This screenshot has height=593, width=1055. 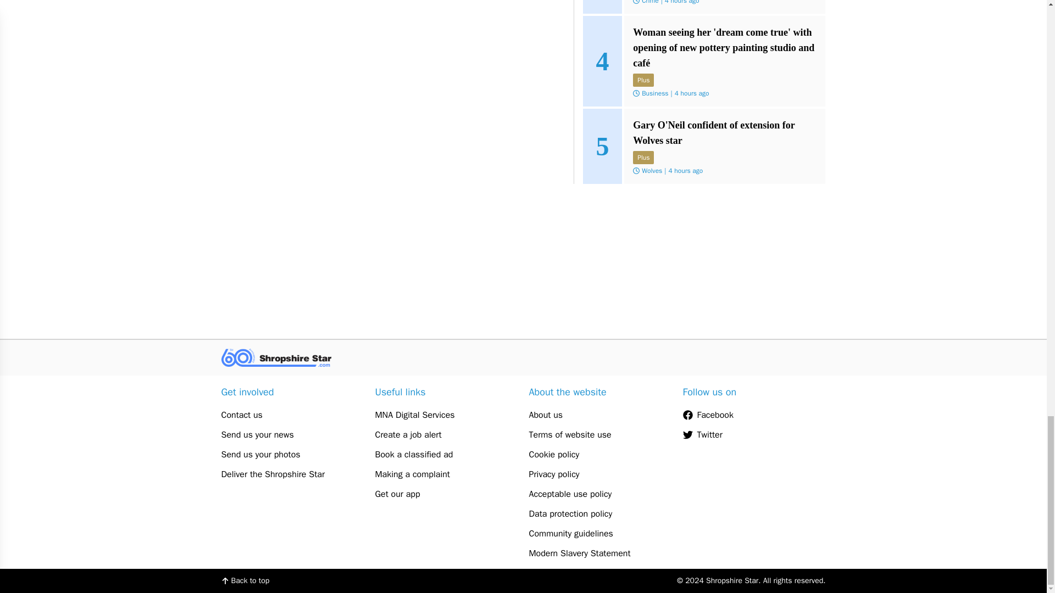 What do you see at coordinates (649, 2) in the screenshot?
I see `Crime` at bounding box center [649, 2].